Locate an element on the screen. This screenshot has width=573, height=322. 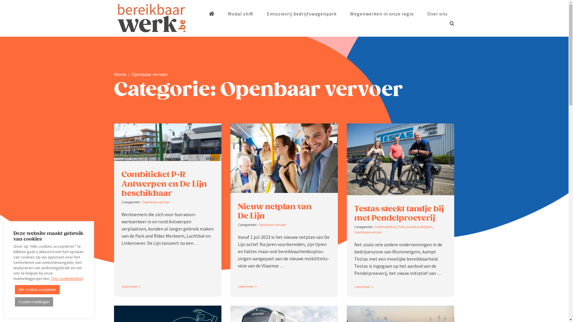
Home is located at coordinates (120, 74).